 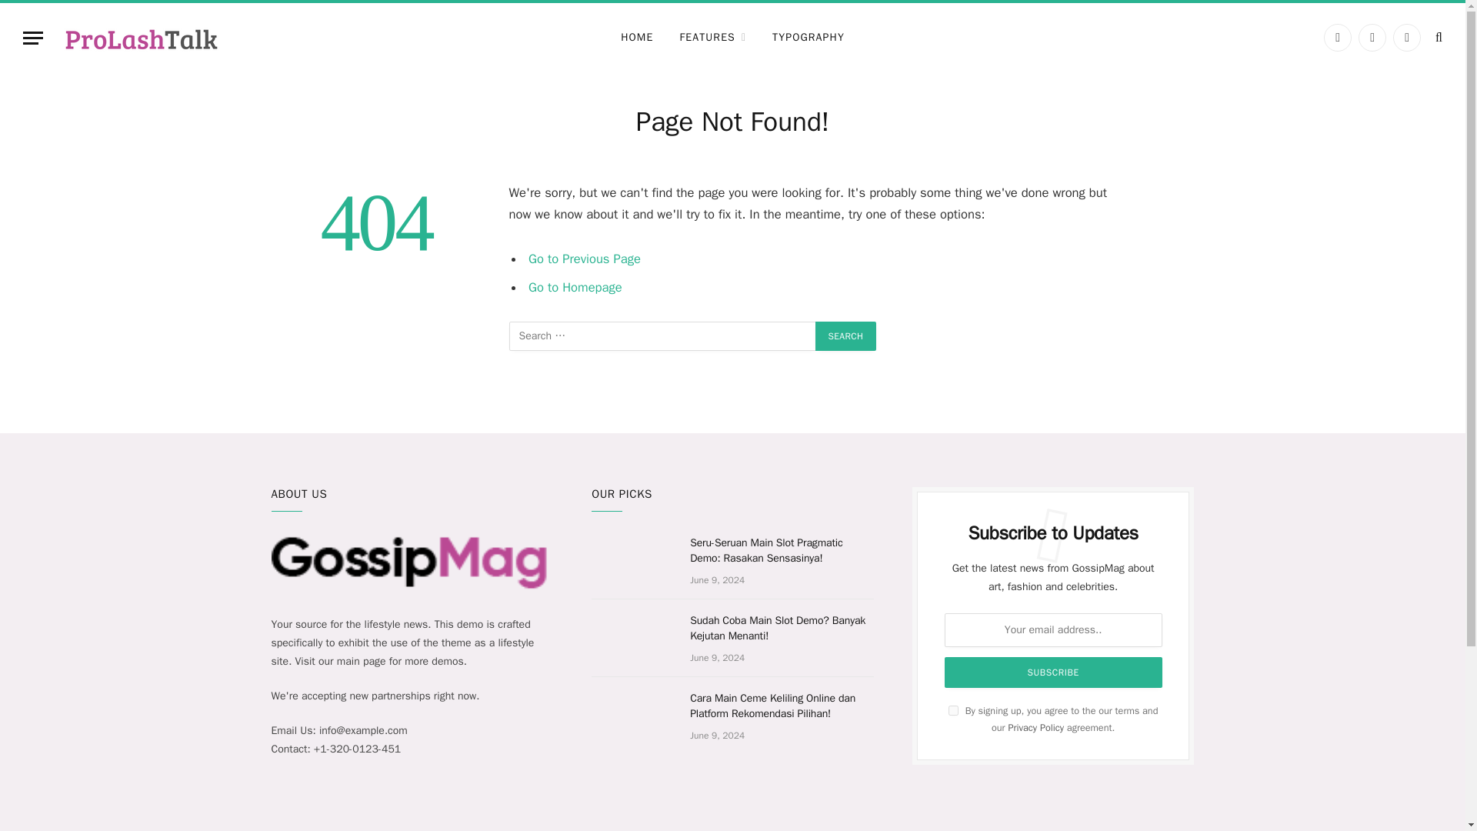 What do you see at coordinates (585, 259) in the screenshot?
I see `Go to Previous Page` at bounding box center [585, 259].